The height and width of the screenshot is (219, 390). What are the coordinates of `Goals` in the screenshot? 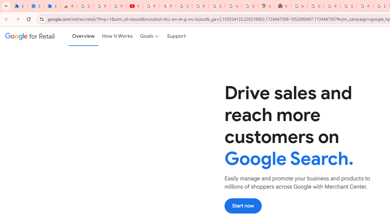 It's located at (150, 36).